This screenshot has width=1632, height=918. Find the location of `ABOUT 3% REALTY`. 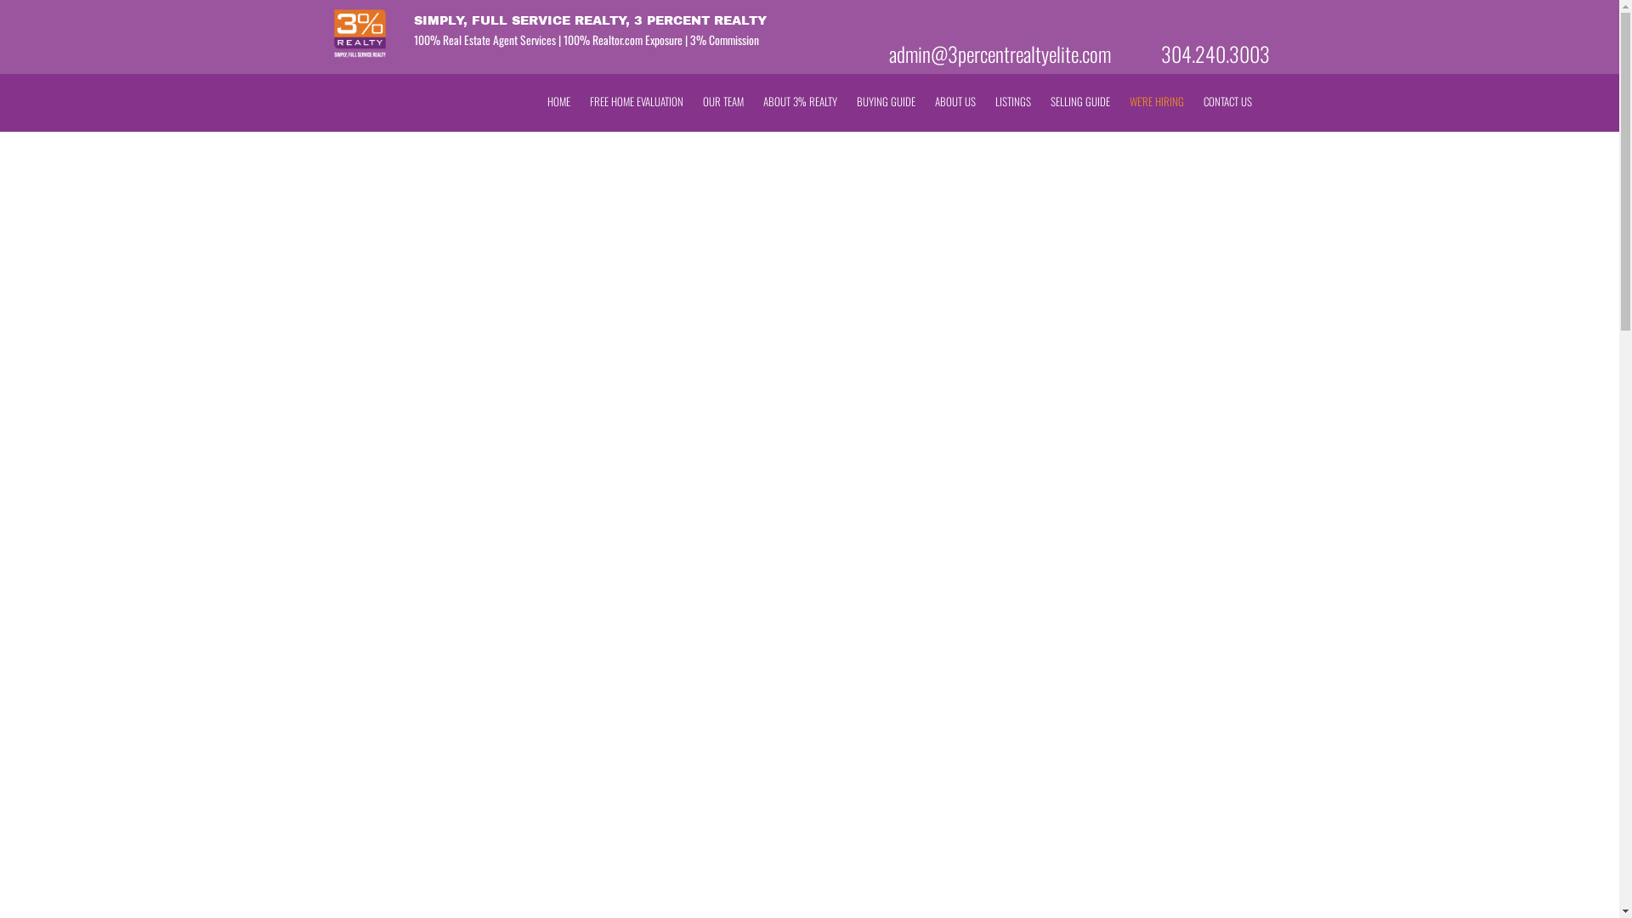

ABOUT 3% REALTY is located at coordinates (800, 102).